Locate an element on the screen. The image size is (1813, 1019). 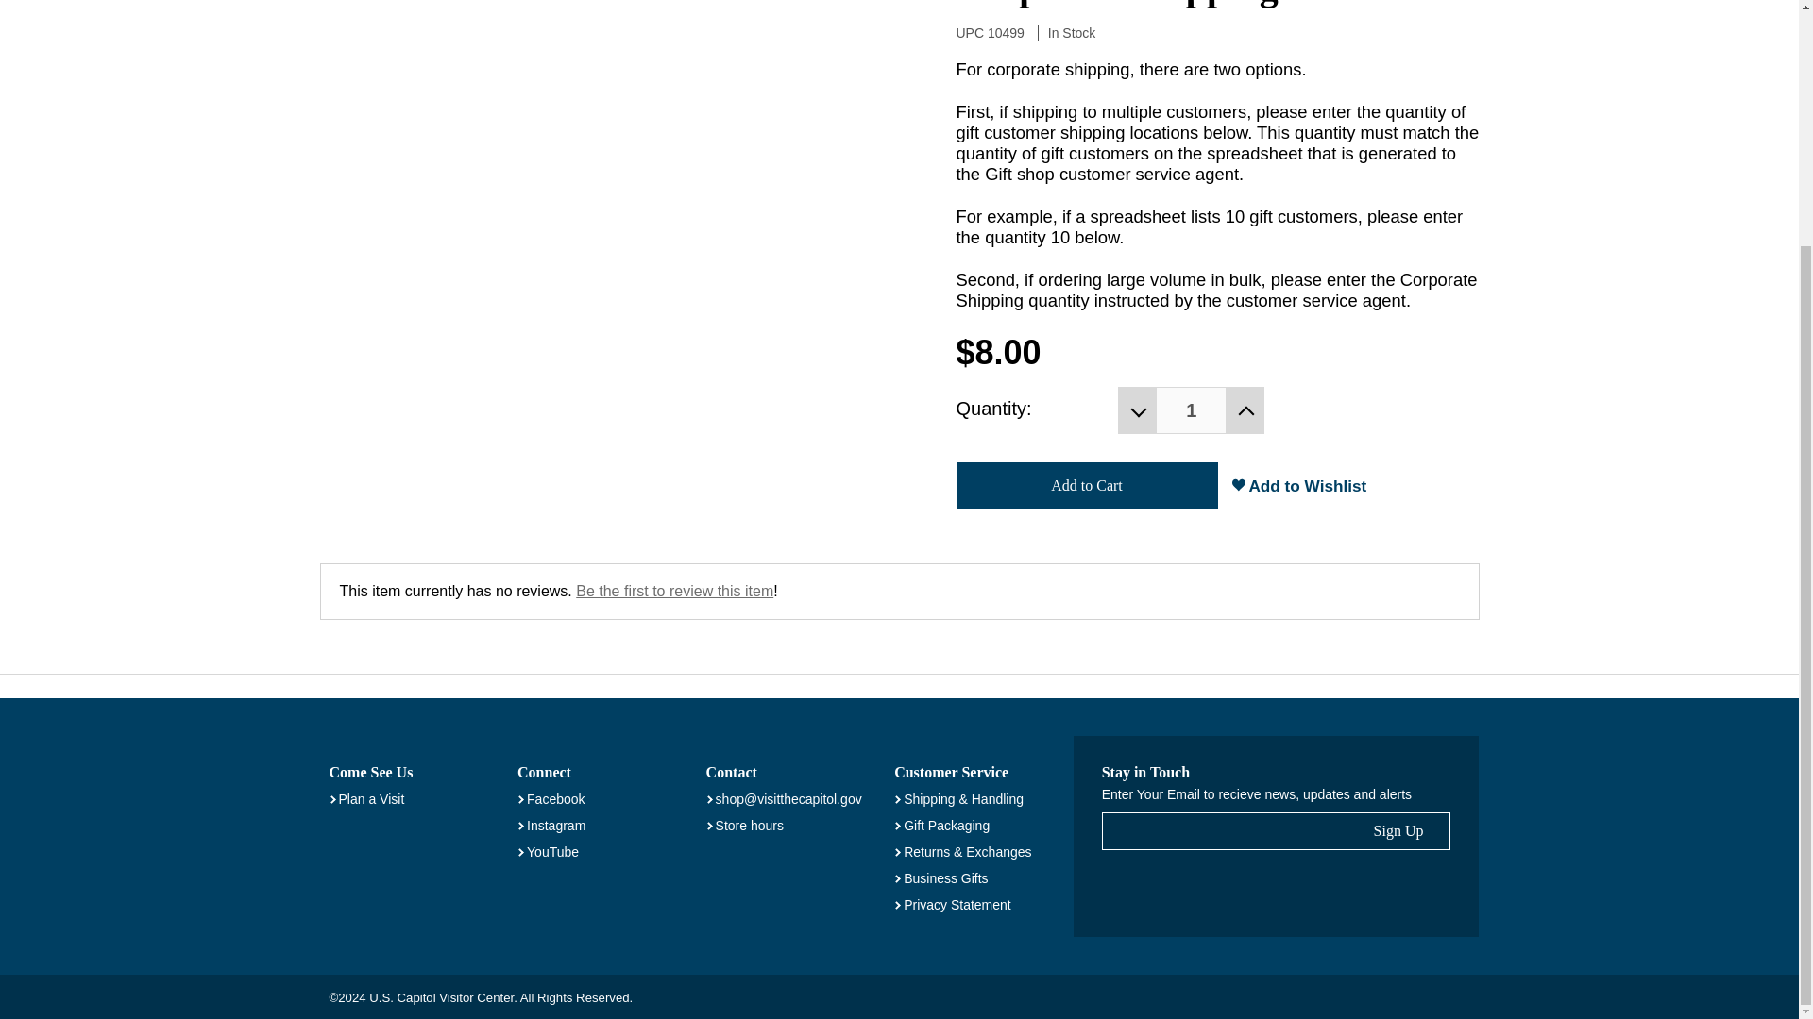
Add to Cart is located at coordinates (1086, 486).